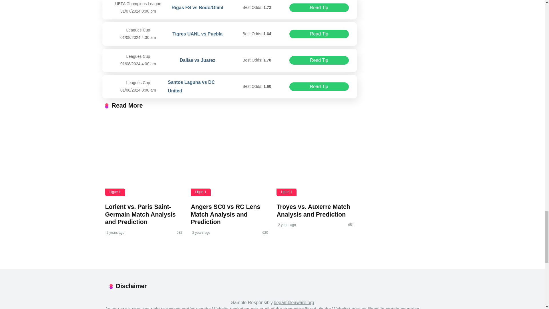  What do you see at coordinates (319, 86) in the screenshot?
I see `Read Tip` at bounding box center [319, 86].